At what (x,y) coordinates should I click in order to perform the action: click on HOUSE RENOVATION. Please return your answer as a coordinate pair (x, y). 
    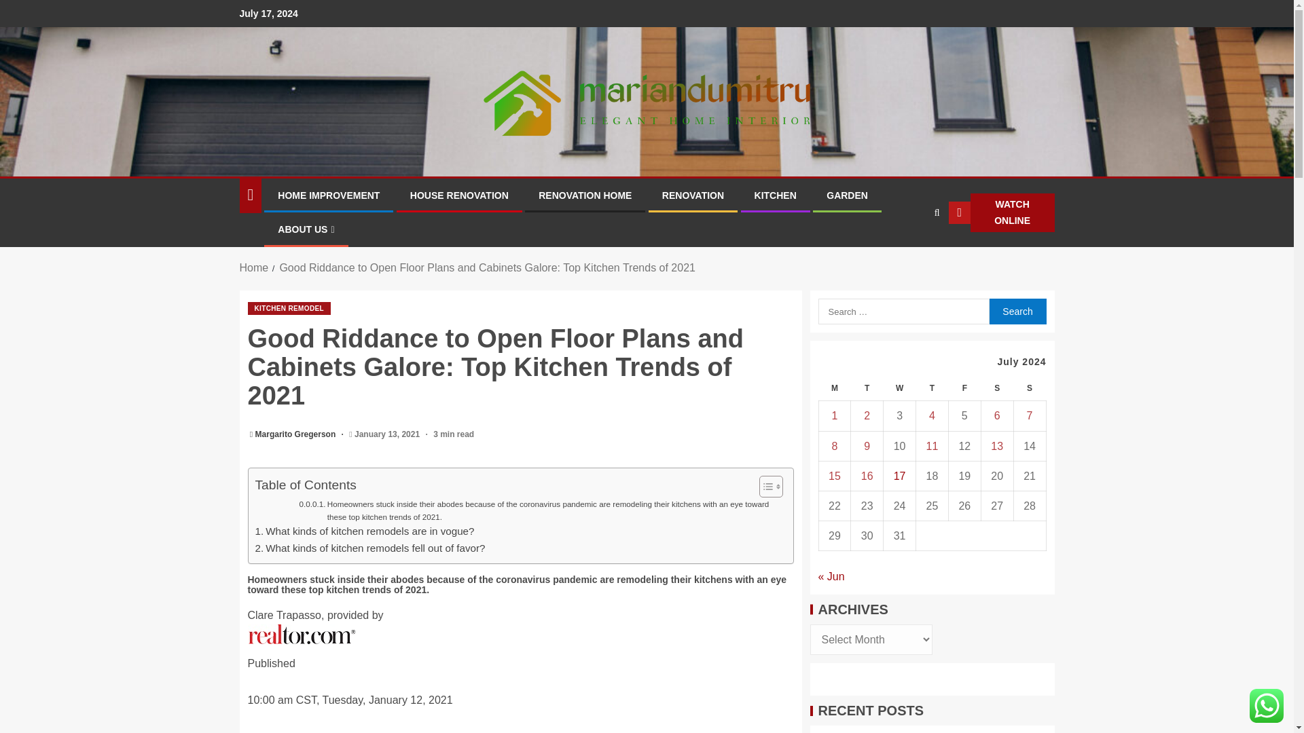
    Looking at the image, I should click on (459, 195).